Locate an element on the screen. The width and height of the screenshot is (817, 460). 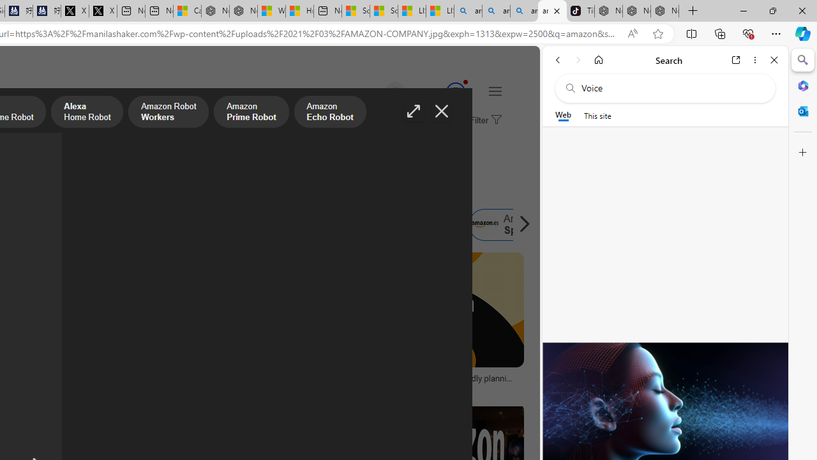
Nordace - Siena Pro 15 Essential Set is located at coordinates (665, 11).